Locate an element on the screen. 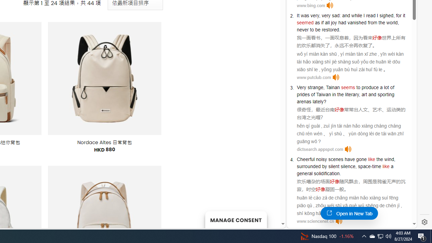 The height and width of the screenshot is (243, 432). Tainan is located at coordinates (333, 87).